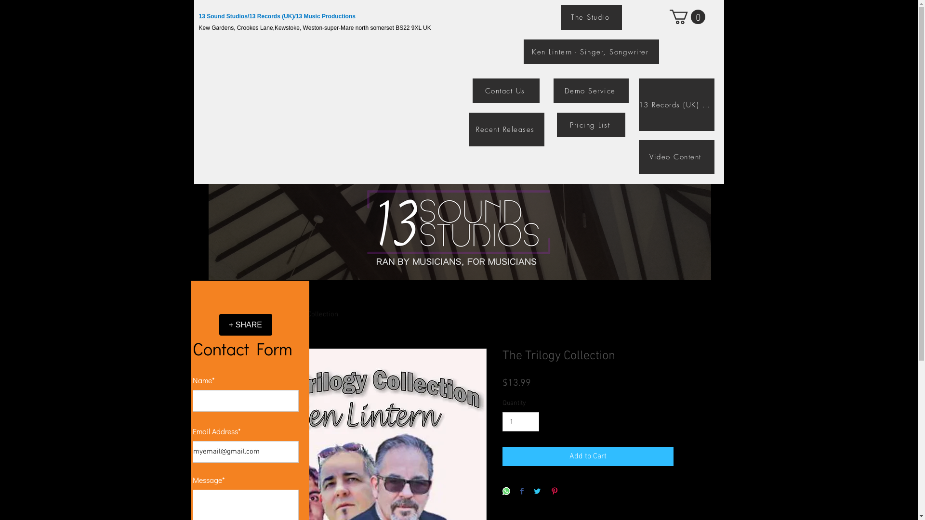 This screenshot has height=520, width=925. Describe the element at coordinates (676, 157) in the screenshot. I see `Video Content` at that location.